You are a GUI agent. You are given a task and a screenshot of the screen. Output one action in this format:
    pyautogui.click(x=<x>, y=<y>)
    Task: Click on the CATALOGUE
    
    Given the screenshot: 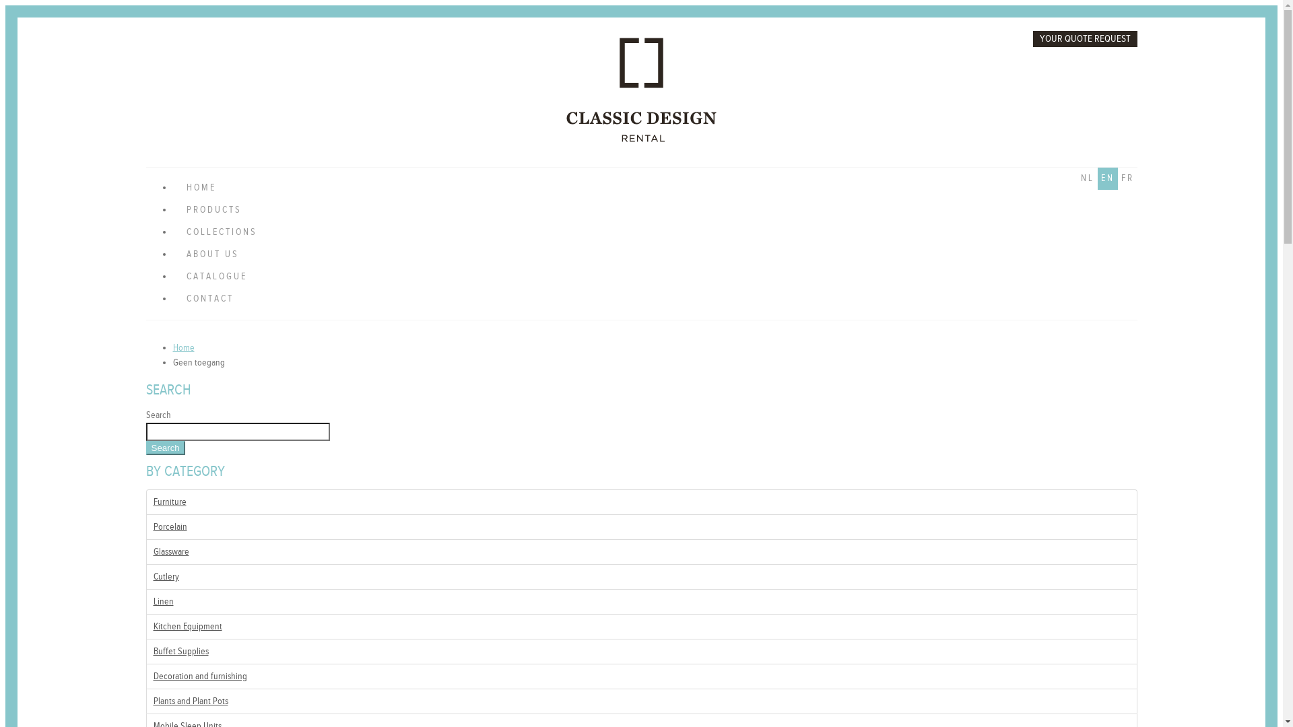 What is the action you would take?
    pyautogui.click(x=655, y=277)
    